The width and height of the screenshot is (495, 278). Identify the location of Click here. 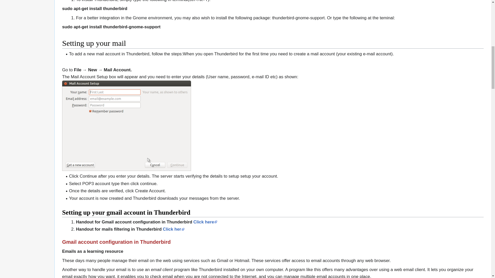
(205, 222).